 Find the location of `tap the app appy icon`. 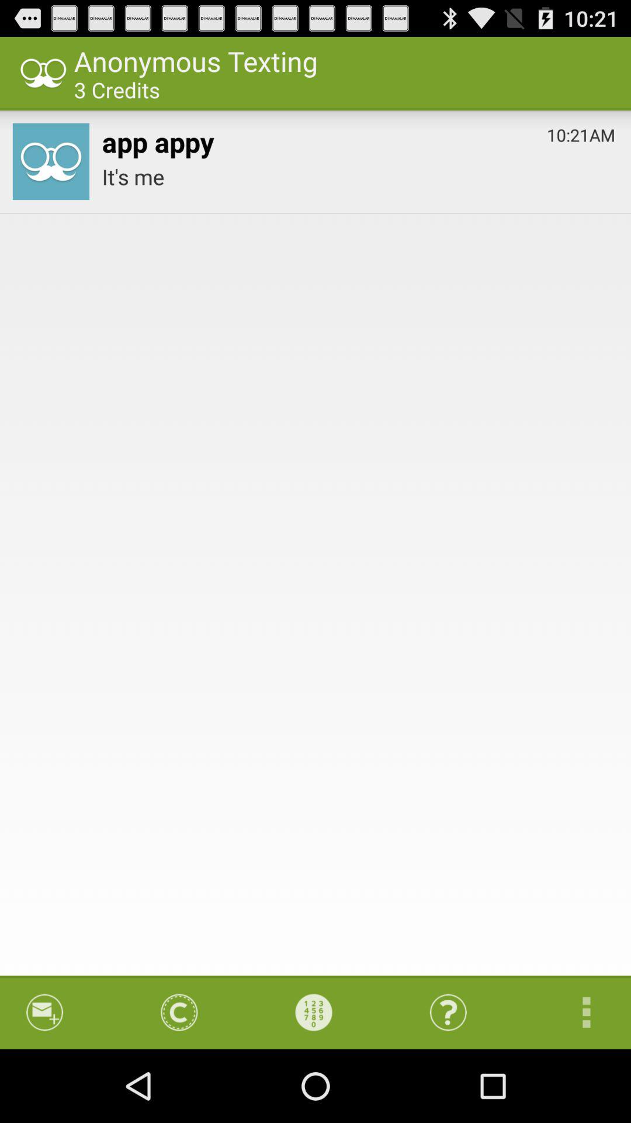

tap the app appy icon is located at coordinates (158, 139).